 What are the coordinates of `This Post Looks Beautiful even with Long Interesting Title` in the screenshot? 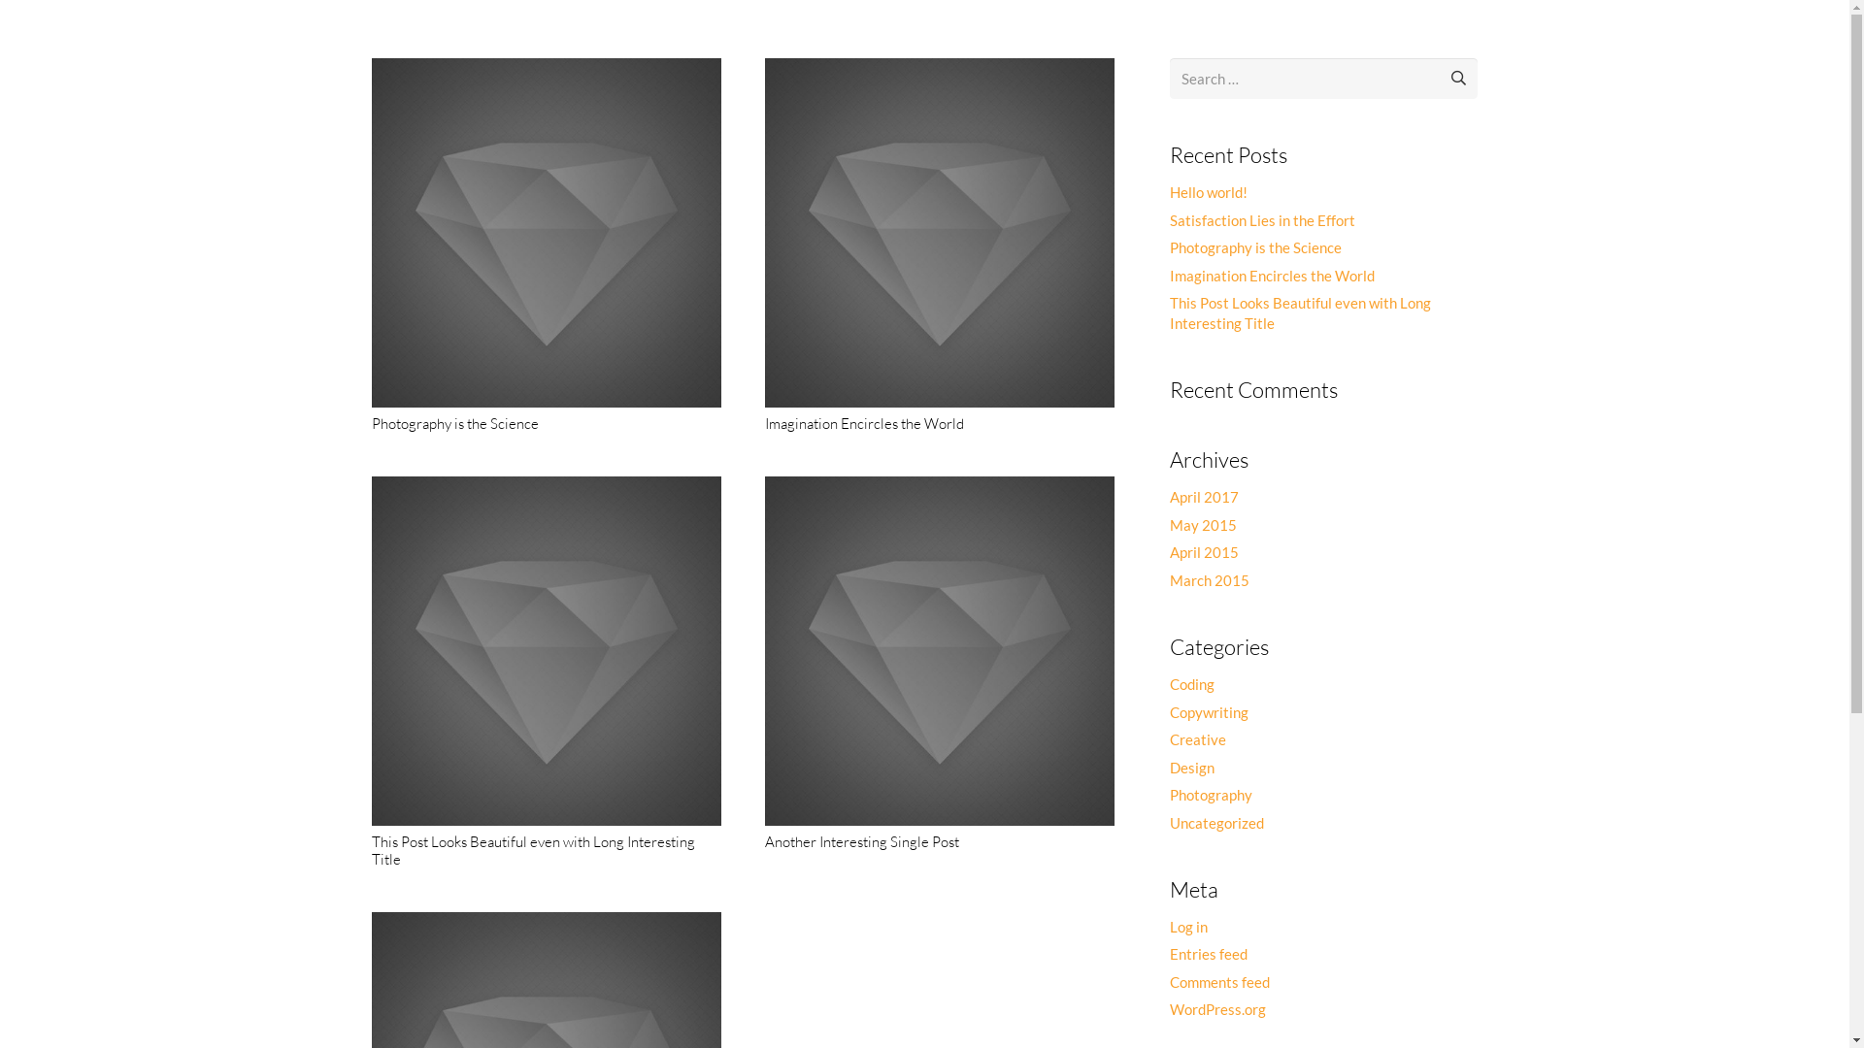 It's located at (1301, 312).